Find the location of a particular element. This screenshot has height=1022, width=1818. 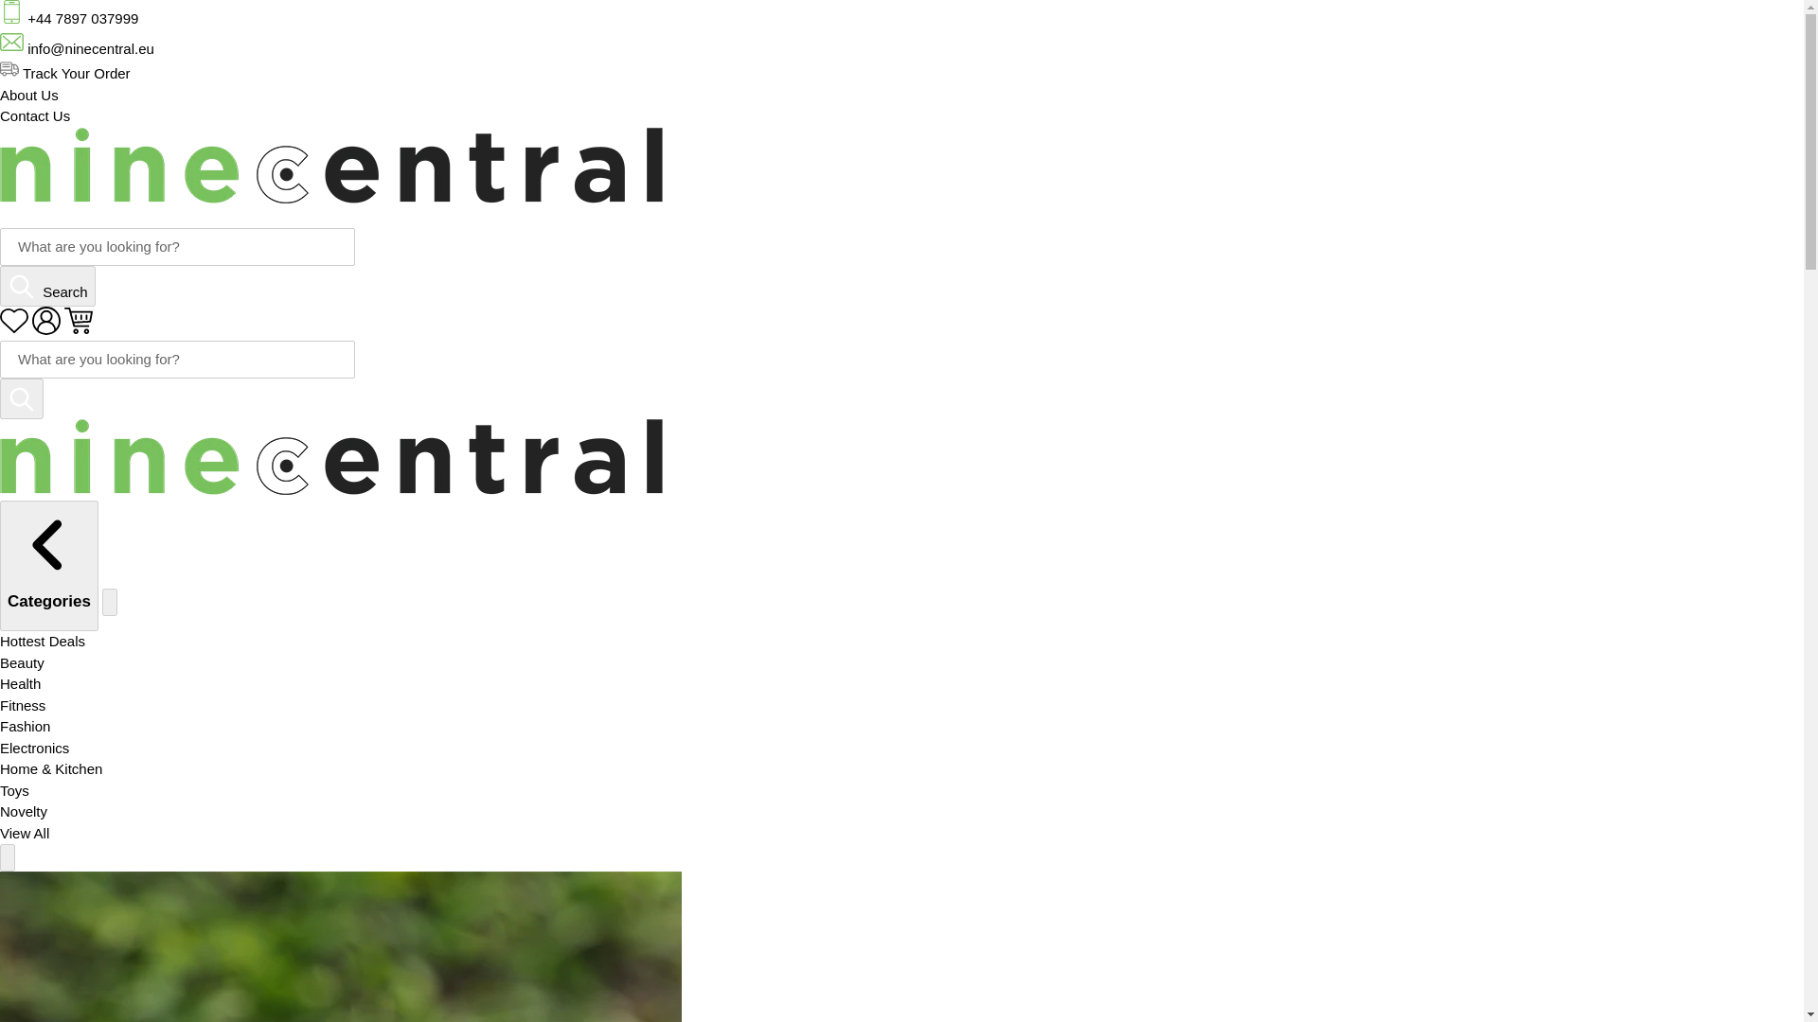

Electronics is located at coordinates (34, 748).